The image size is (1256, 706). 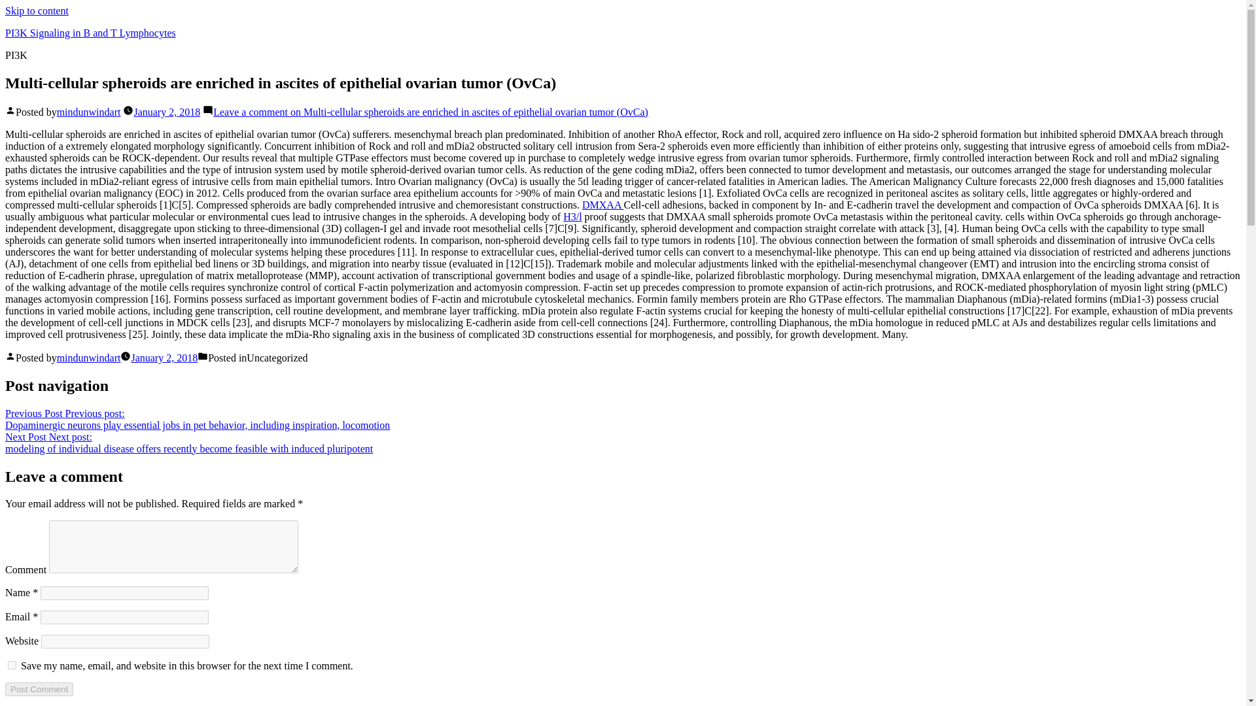 I want to click on Skip to content, so click(x=37, y=10).